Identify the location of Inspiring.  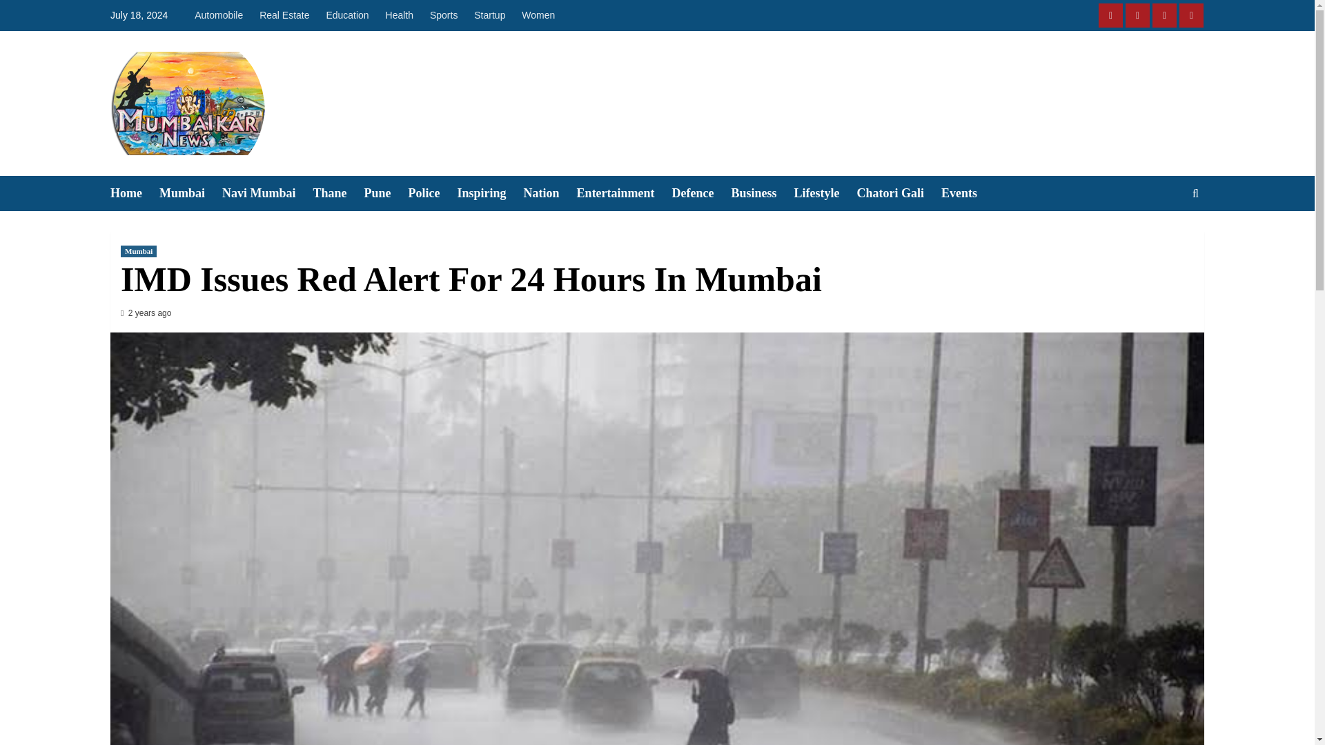
(490, 193).